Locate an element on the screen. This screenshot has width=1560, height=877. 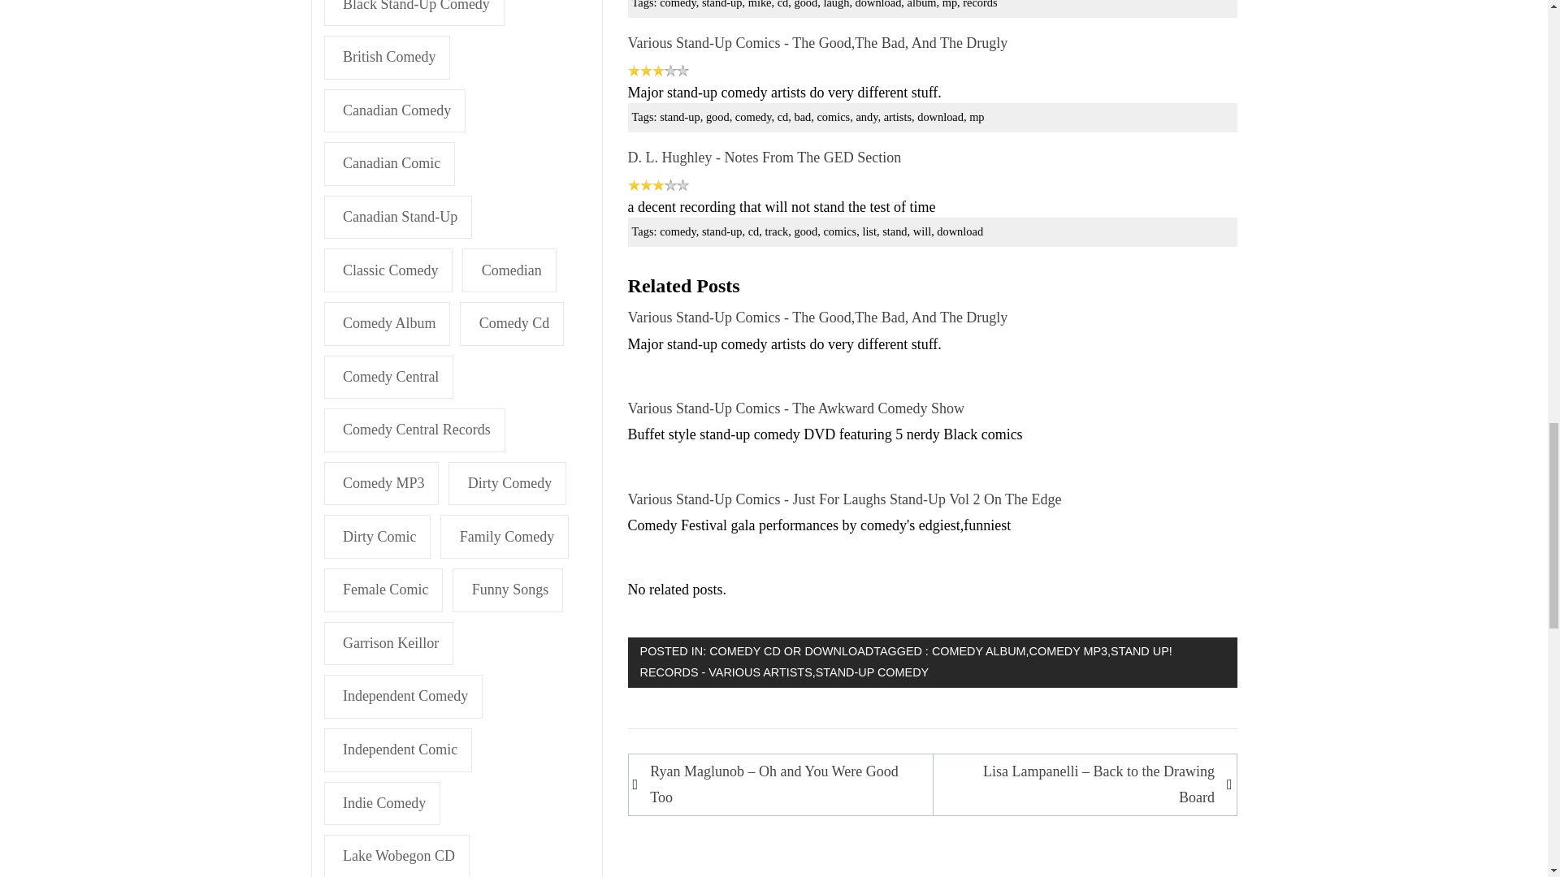
STAND UP! RECORDS - VARIOUS ARTISTS is located at coordinates (906, 661).